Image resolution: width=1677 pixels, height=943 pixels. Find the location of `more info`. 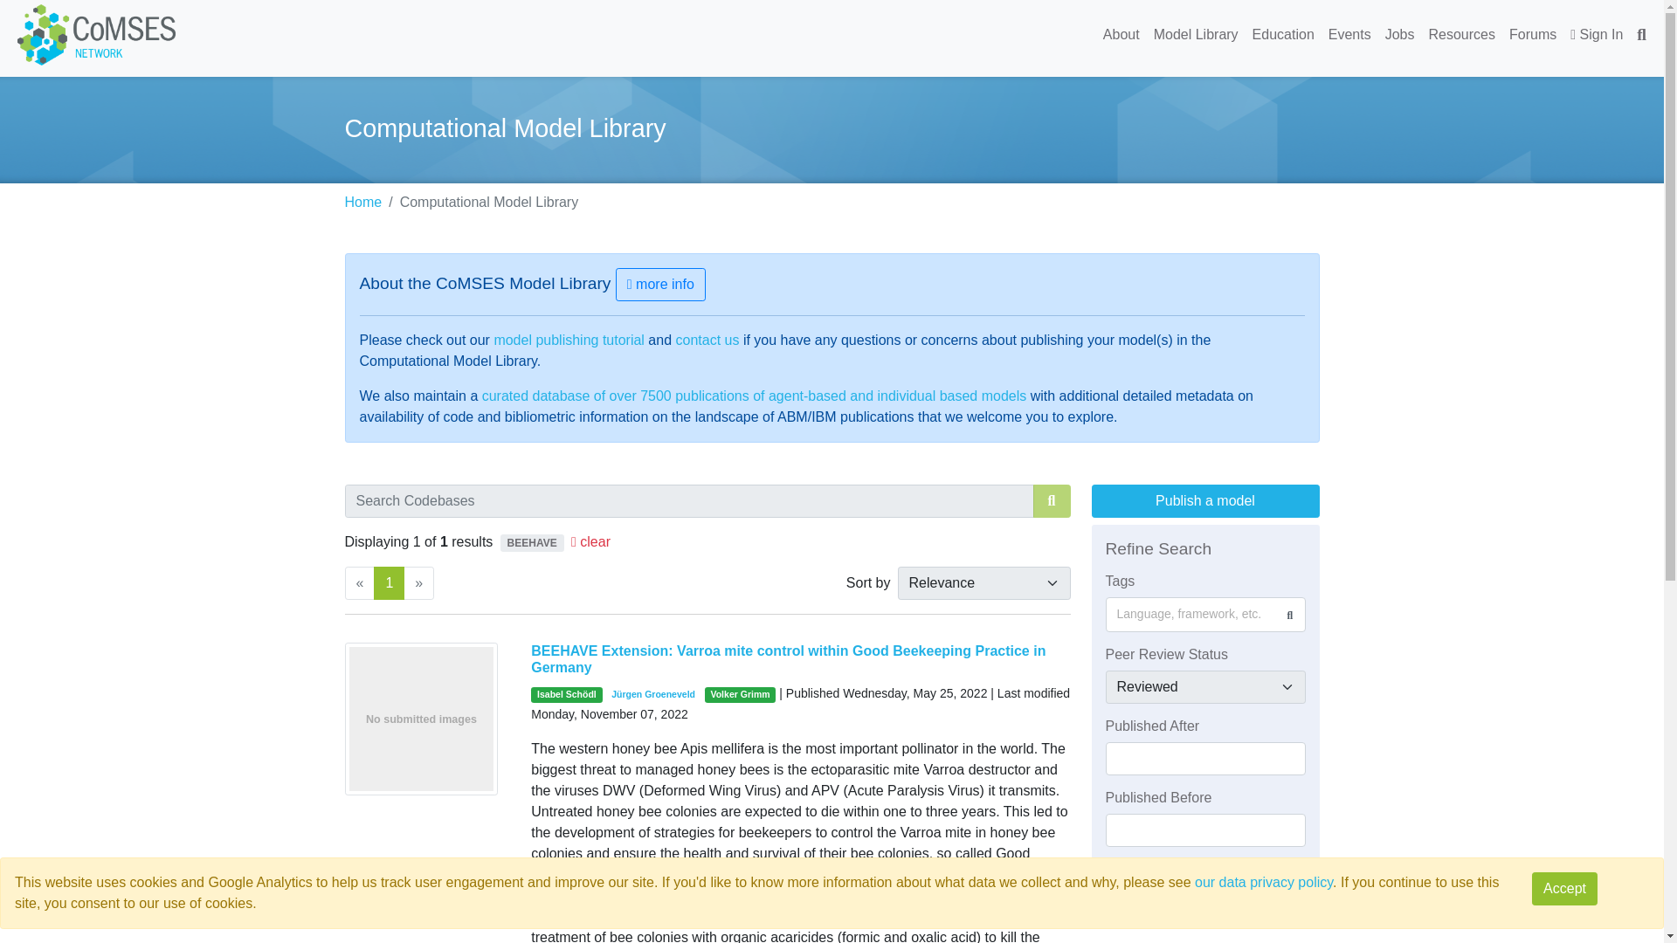

more info is located at coordinates (660, 284).